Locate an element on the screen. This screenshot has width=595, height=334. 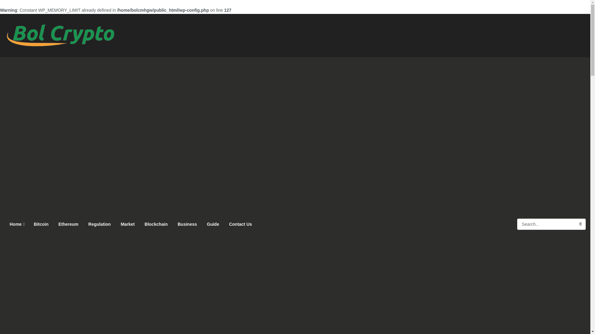
Bitcoin is located at coordinates (41, 224).